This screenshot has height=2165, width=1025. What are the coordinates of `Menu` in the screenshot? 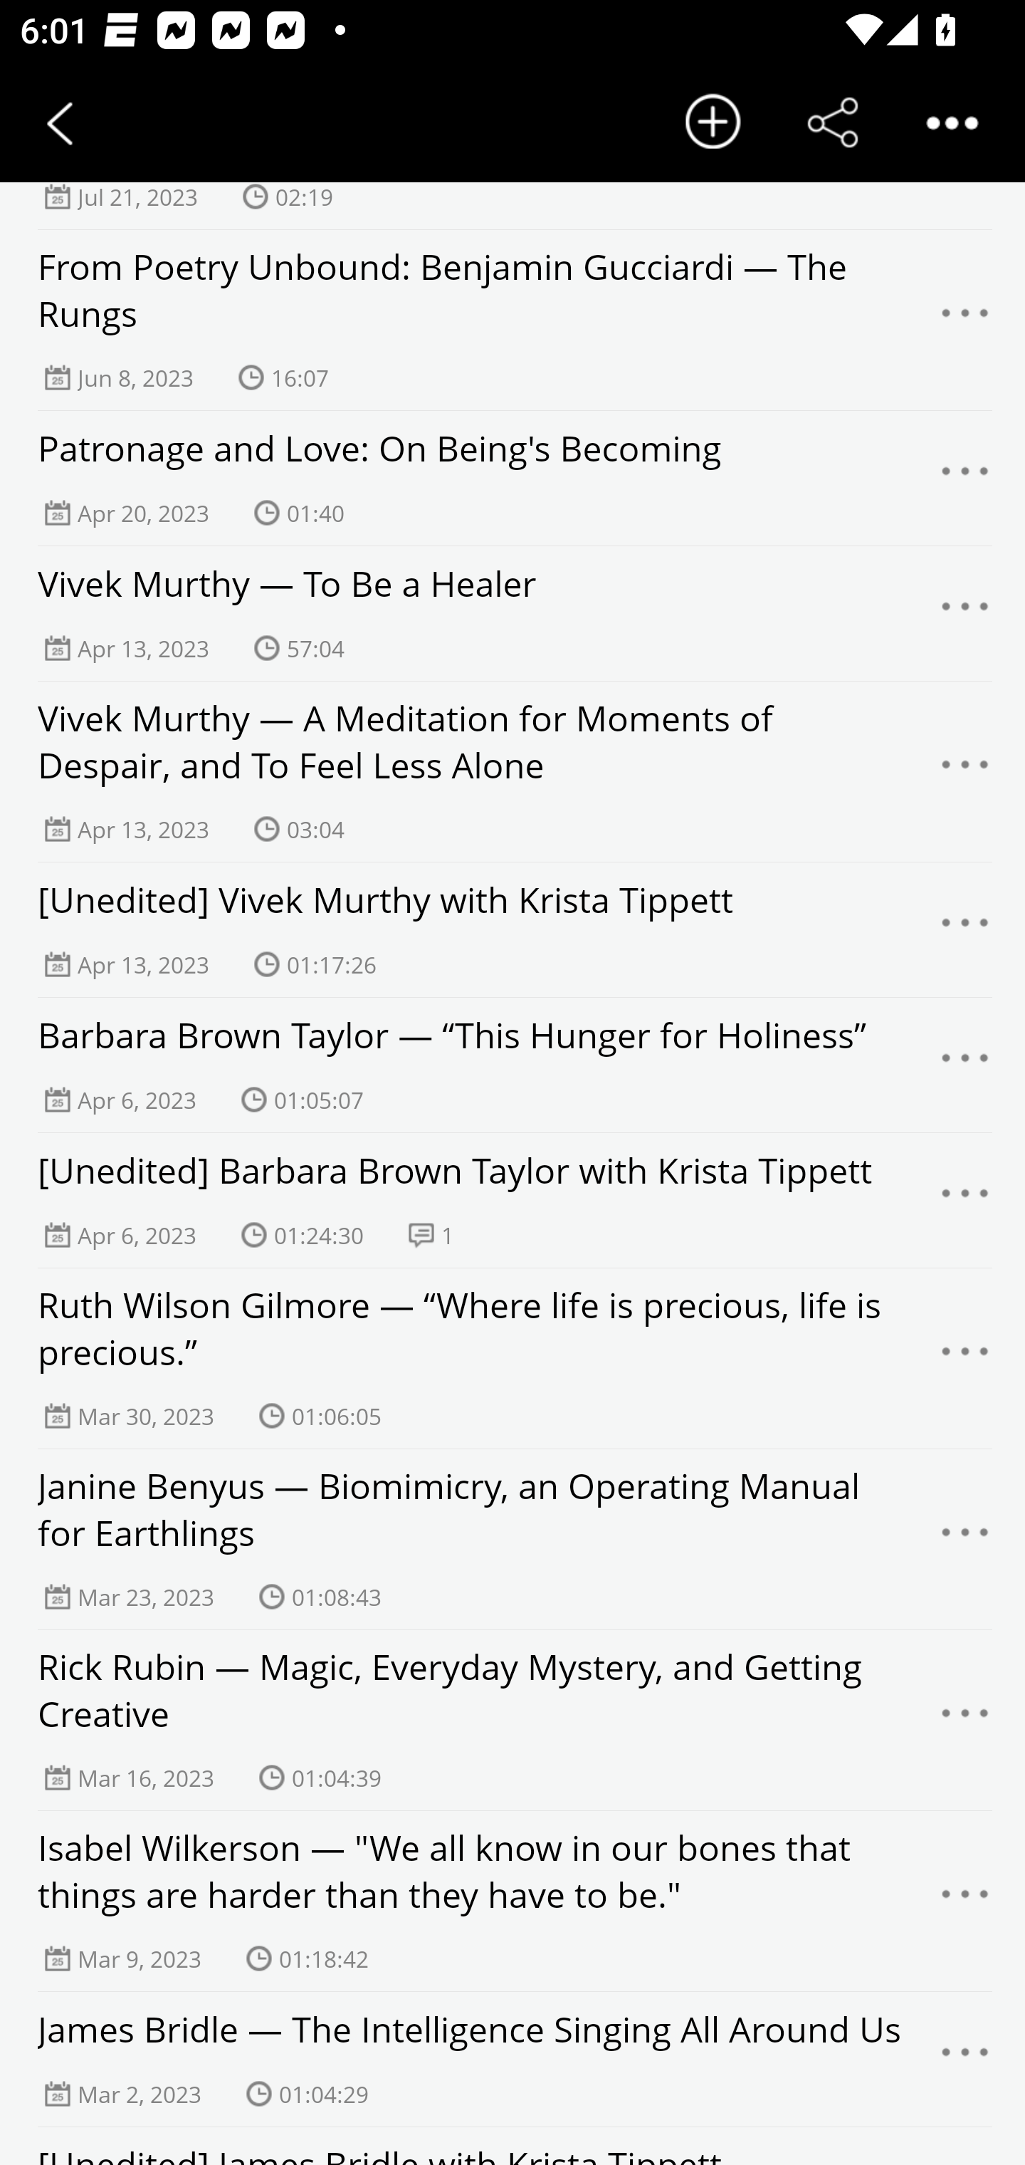 It's located at (965, 1719).